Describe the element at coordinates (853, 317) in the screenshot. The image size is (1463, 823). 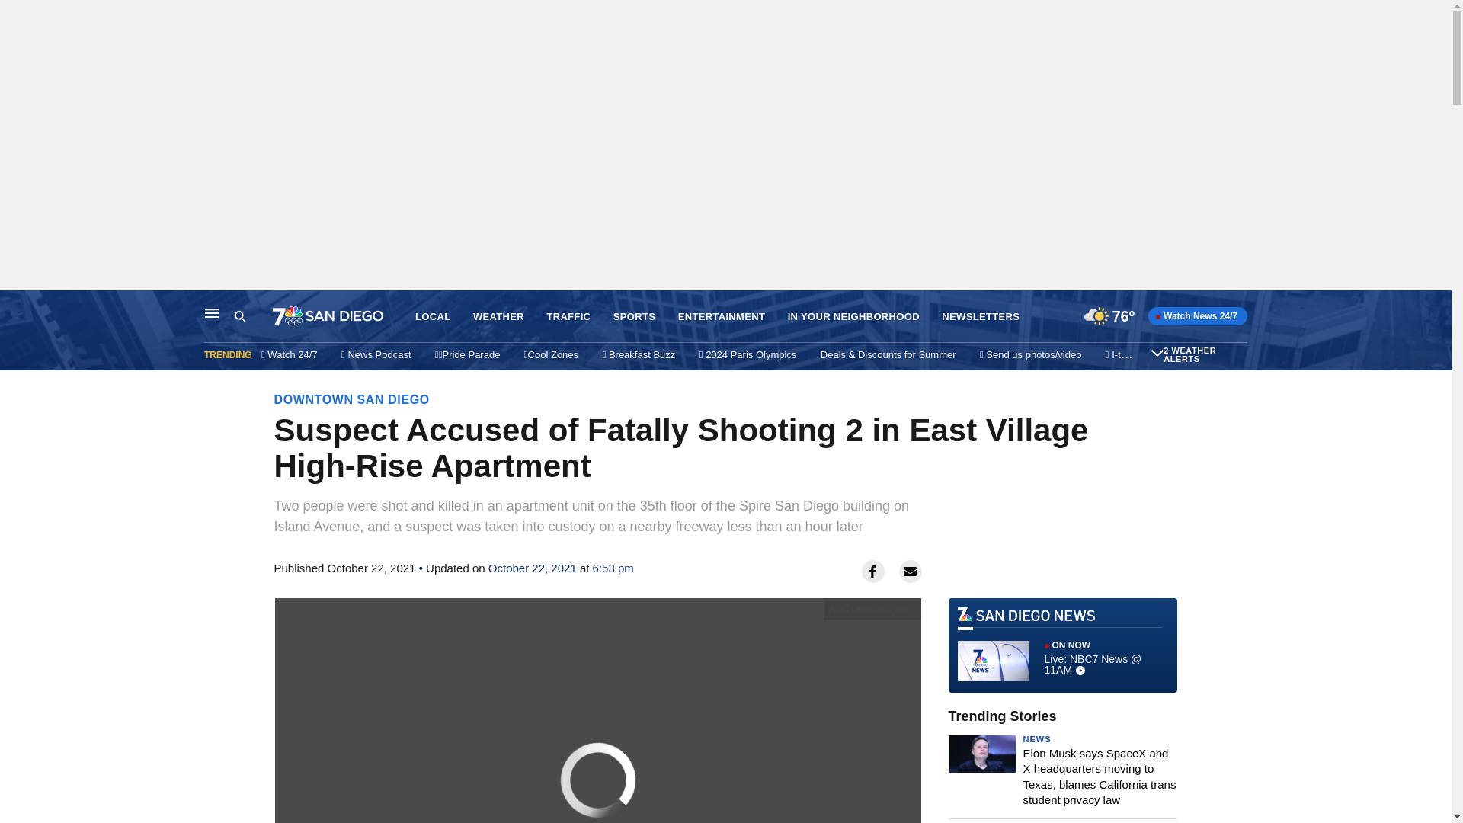
I see `IN YOUR NEIGHBORHOOD` at that location.